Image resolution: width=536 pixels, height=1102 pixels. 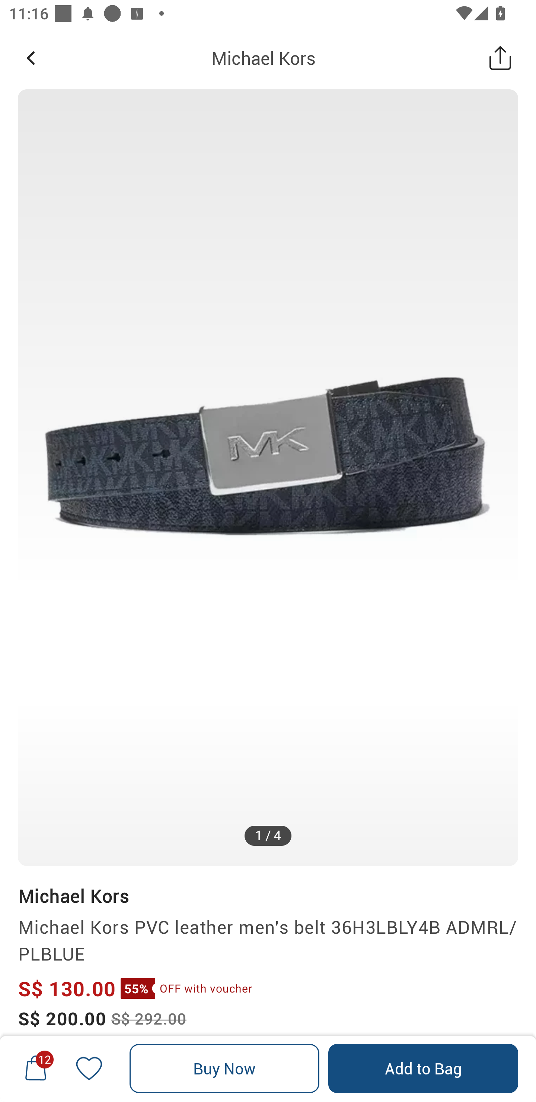 What do you see at coordinates (73, 896) in the screenshot?
I see `Michael Kors` at bounding box center [73, 896].